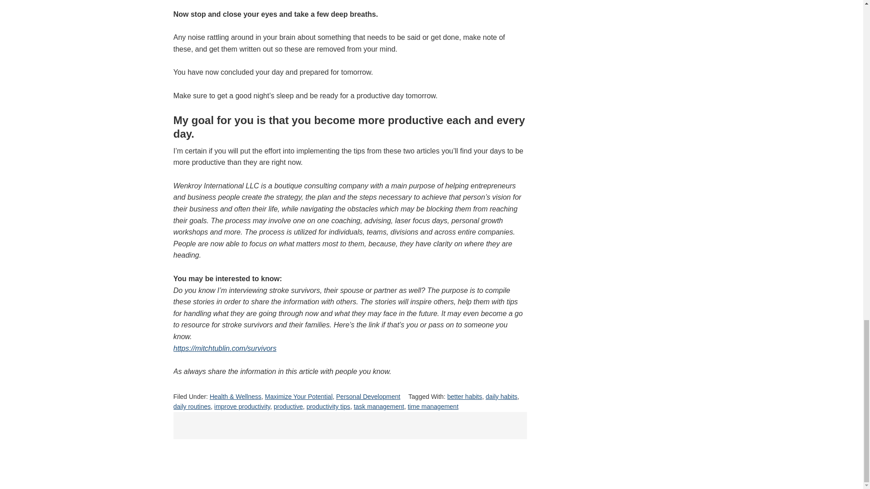 This screenshot has height=489, width=870. Describe the element at coordinates (192, 407) in the screenshot. I see `daily routines` at that location.